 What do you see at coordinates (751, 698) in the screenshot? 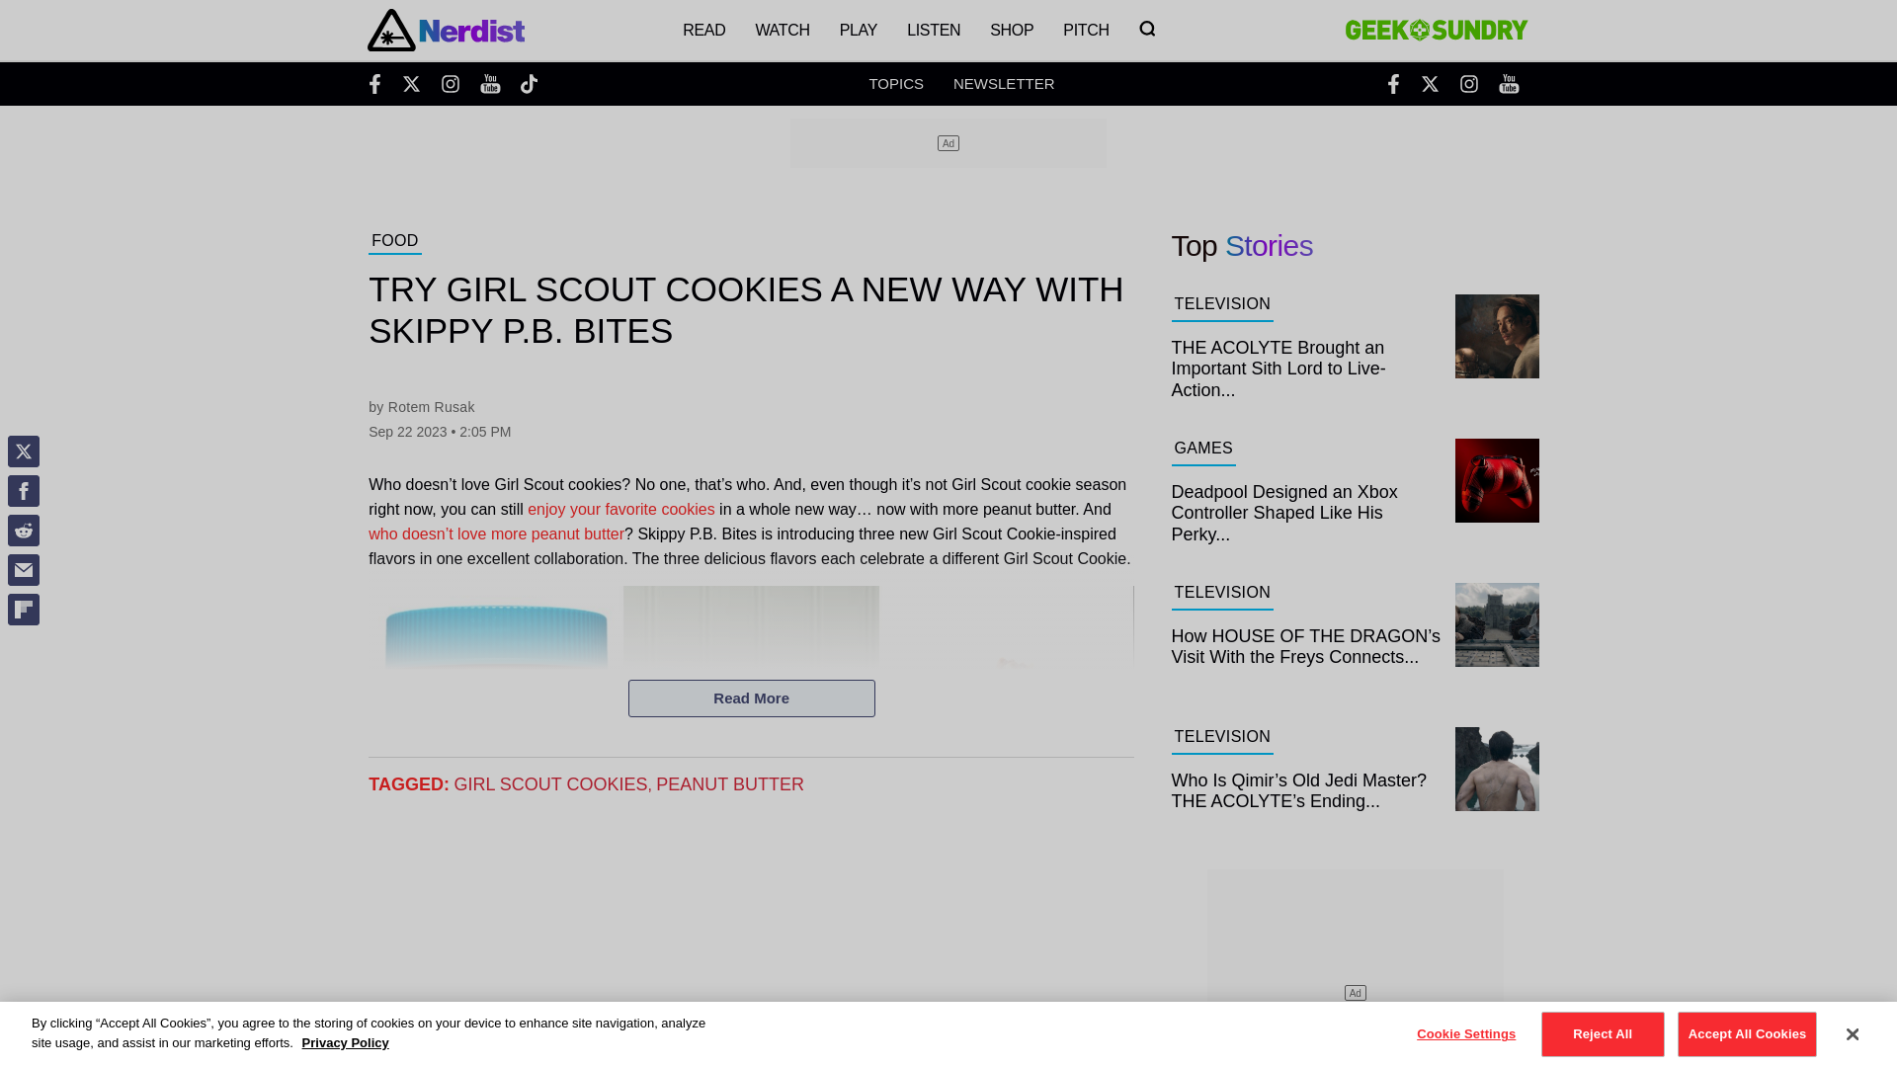
I see `Read More` at bounding box center [751, 698].